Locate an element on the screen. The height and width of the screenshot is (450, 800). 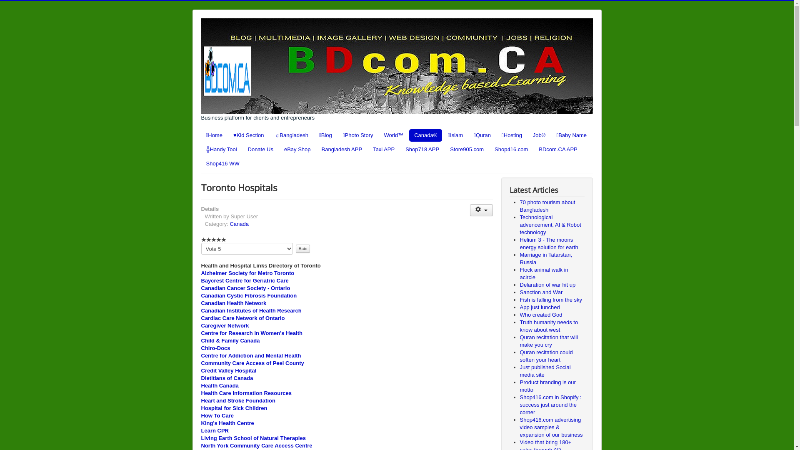
Centre for Addiction and Mental Health is located at coordinates (251, 356).